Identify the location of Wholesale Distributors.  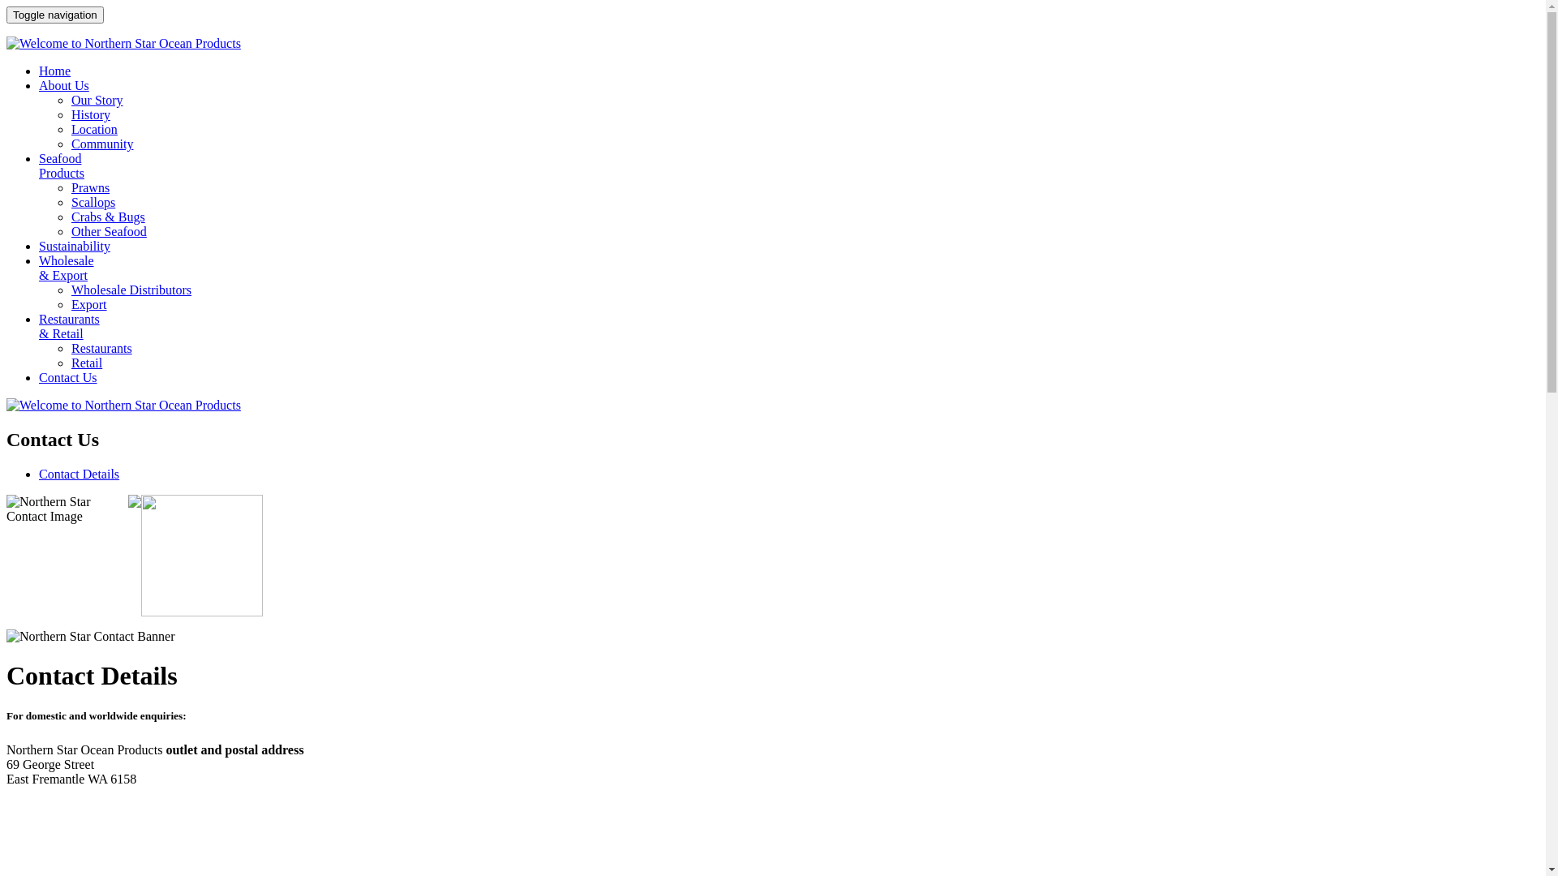
(131, 290).